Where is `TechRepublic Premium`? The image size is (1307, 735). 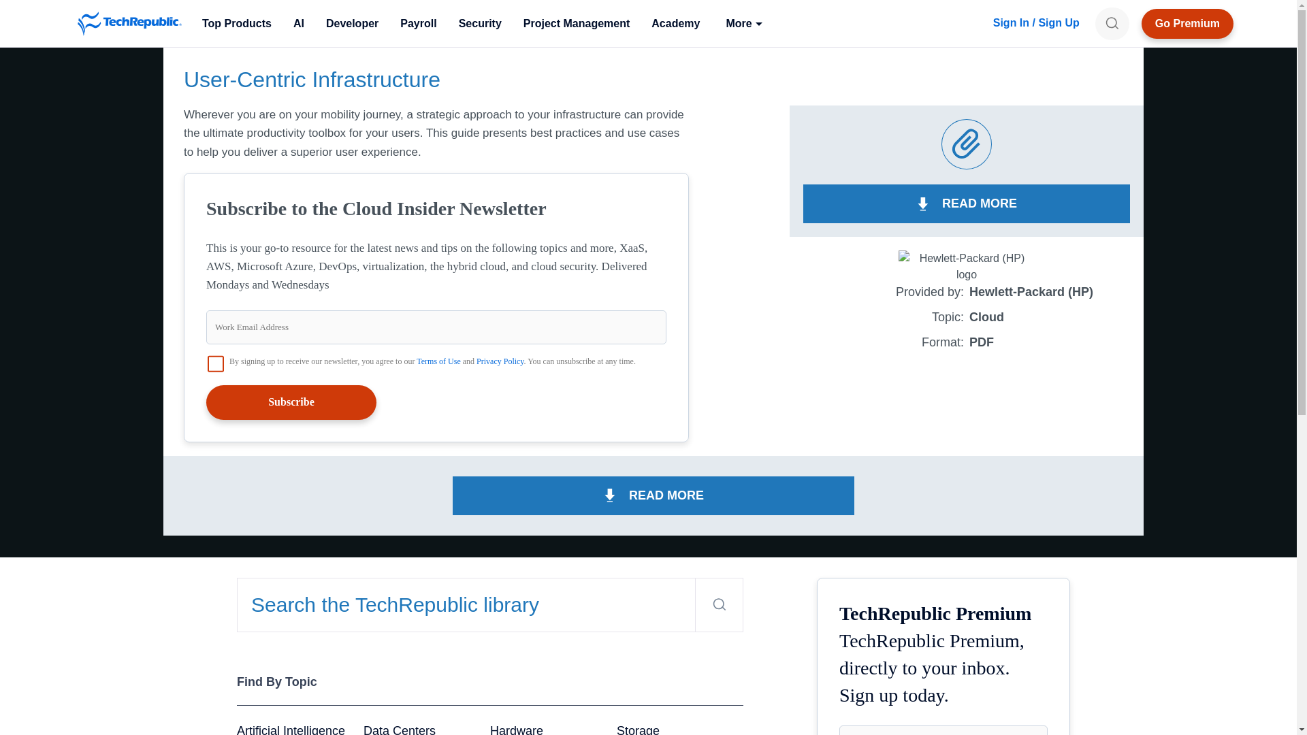
TechRepublic Premium is located at coordinates (1187, 23).